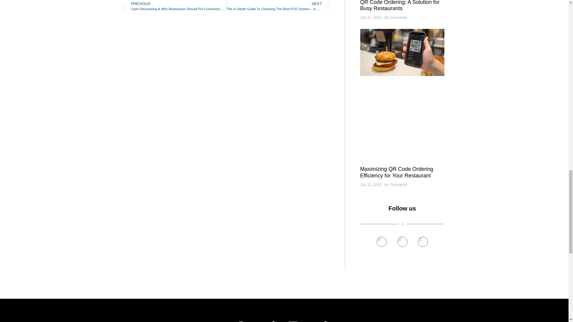 The height and width of the screenshot is (322, 573). I want to click on QR Code Ordering: A Solution for Busy Restaurants, so click(400, 6).